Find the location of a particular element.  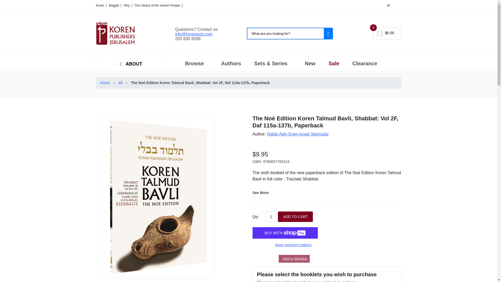

Maggid is located at coordinates (114, 5).